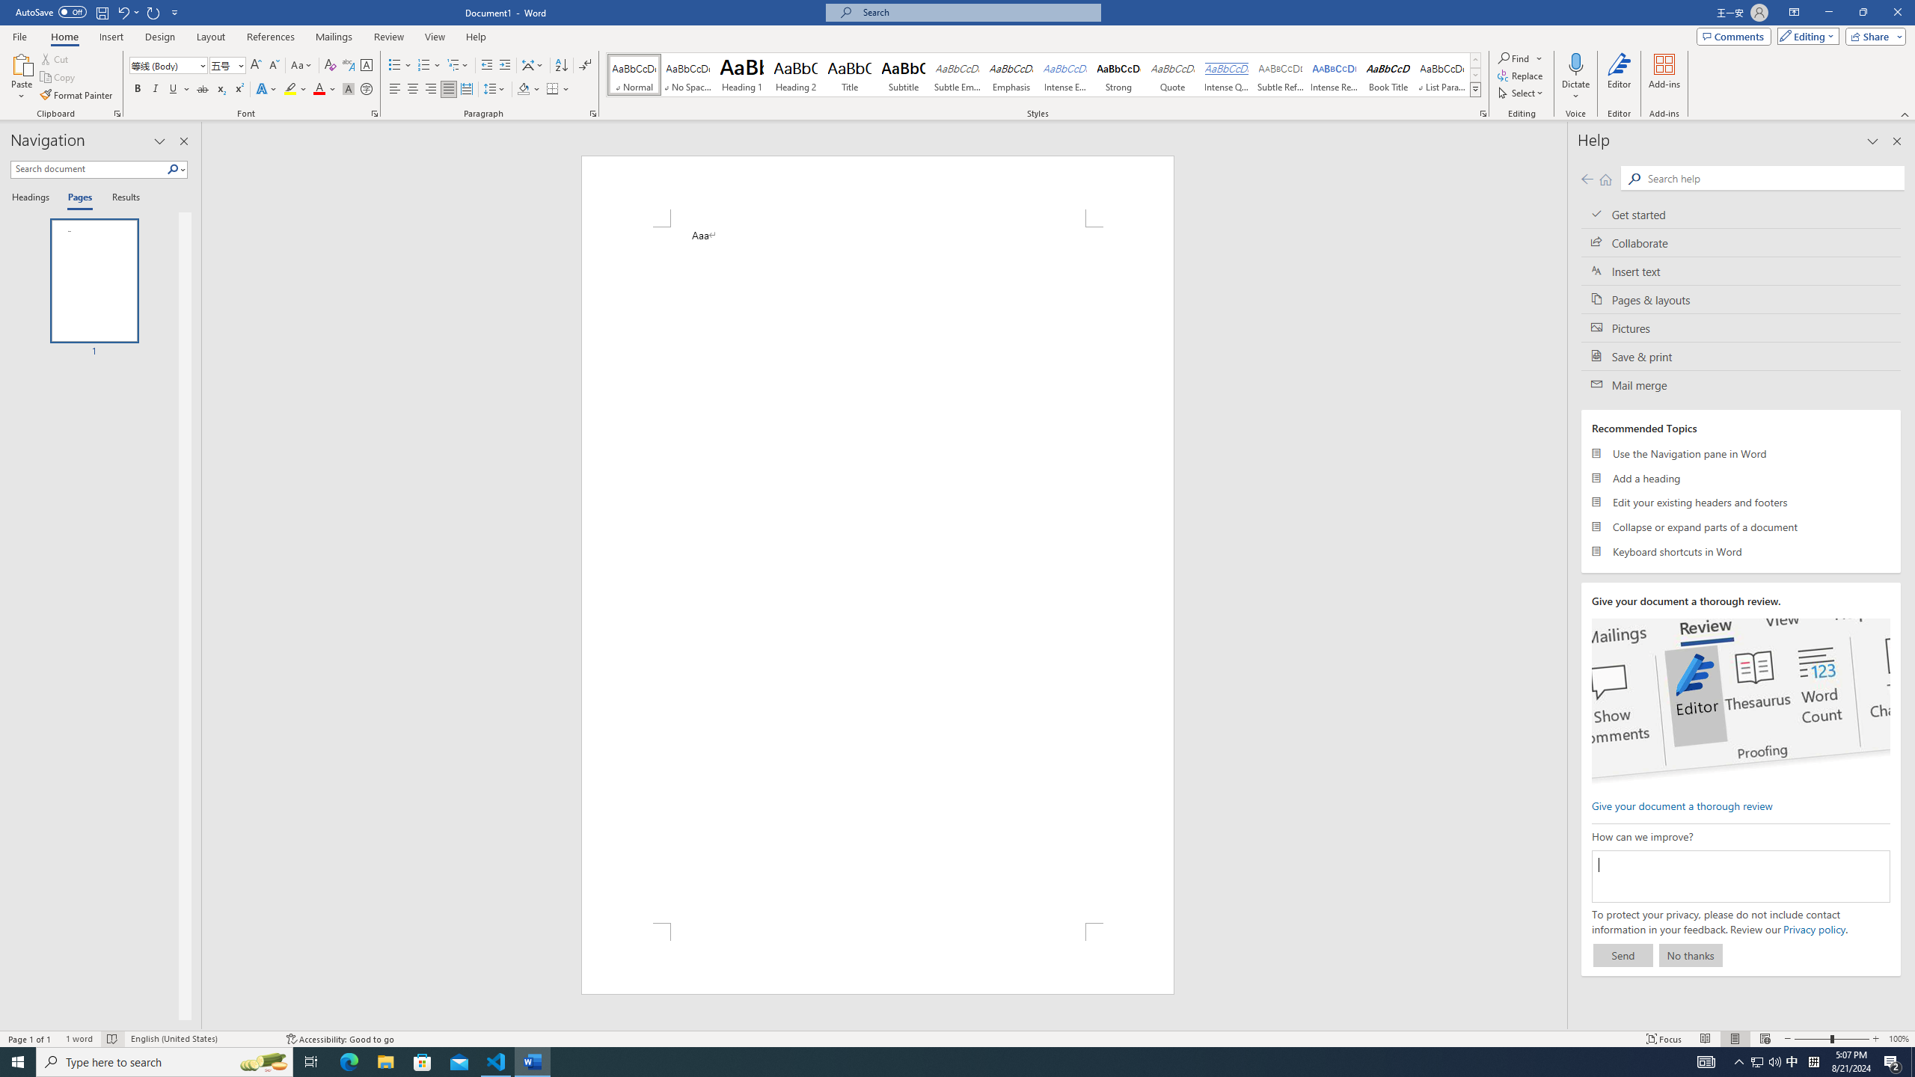  Describe the element at coordinates (227, 66) in the screenshot. I see `Font Size` at that location.